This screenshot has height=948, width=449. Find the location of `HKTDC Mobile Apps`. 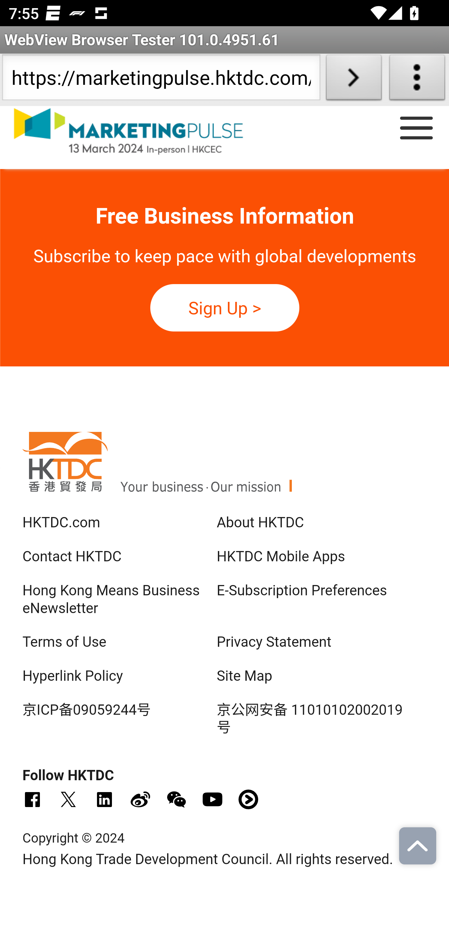

HKTDC Mobile Apps is located at coordinates (281, 557).